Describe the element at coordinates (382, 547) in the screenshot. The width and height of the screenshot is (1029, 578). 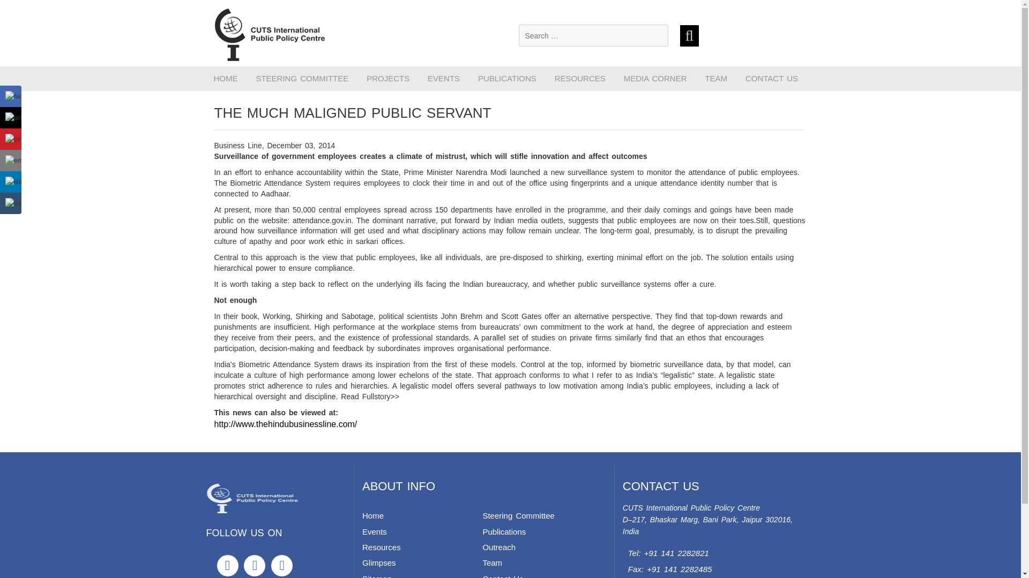
I see `Resources` at that location.